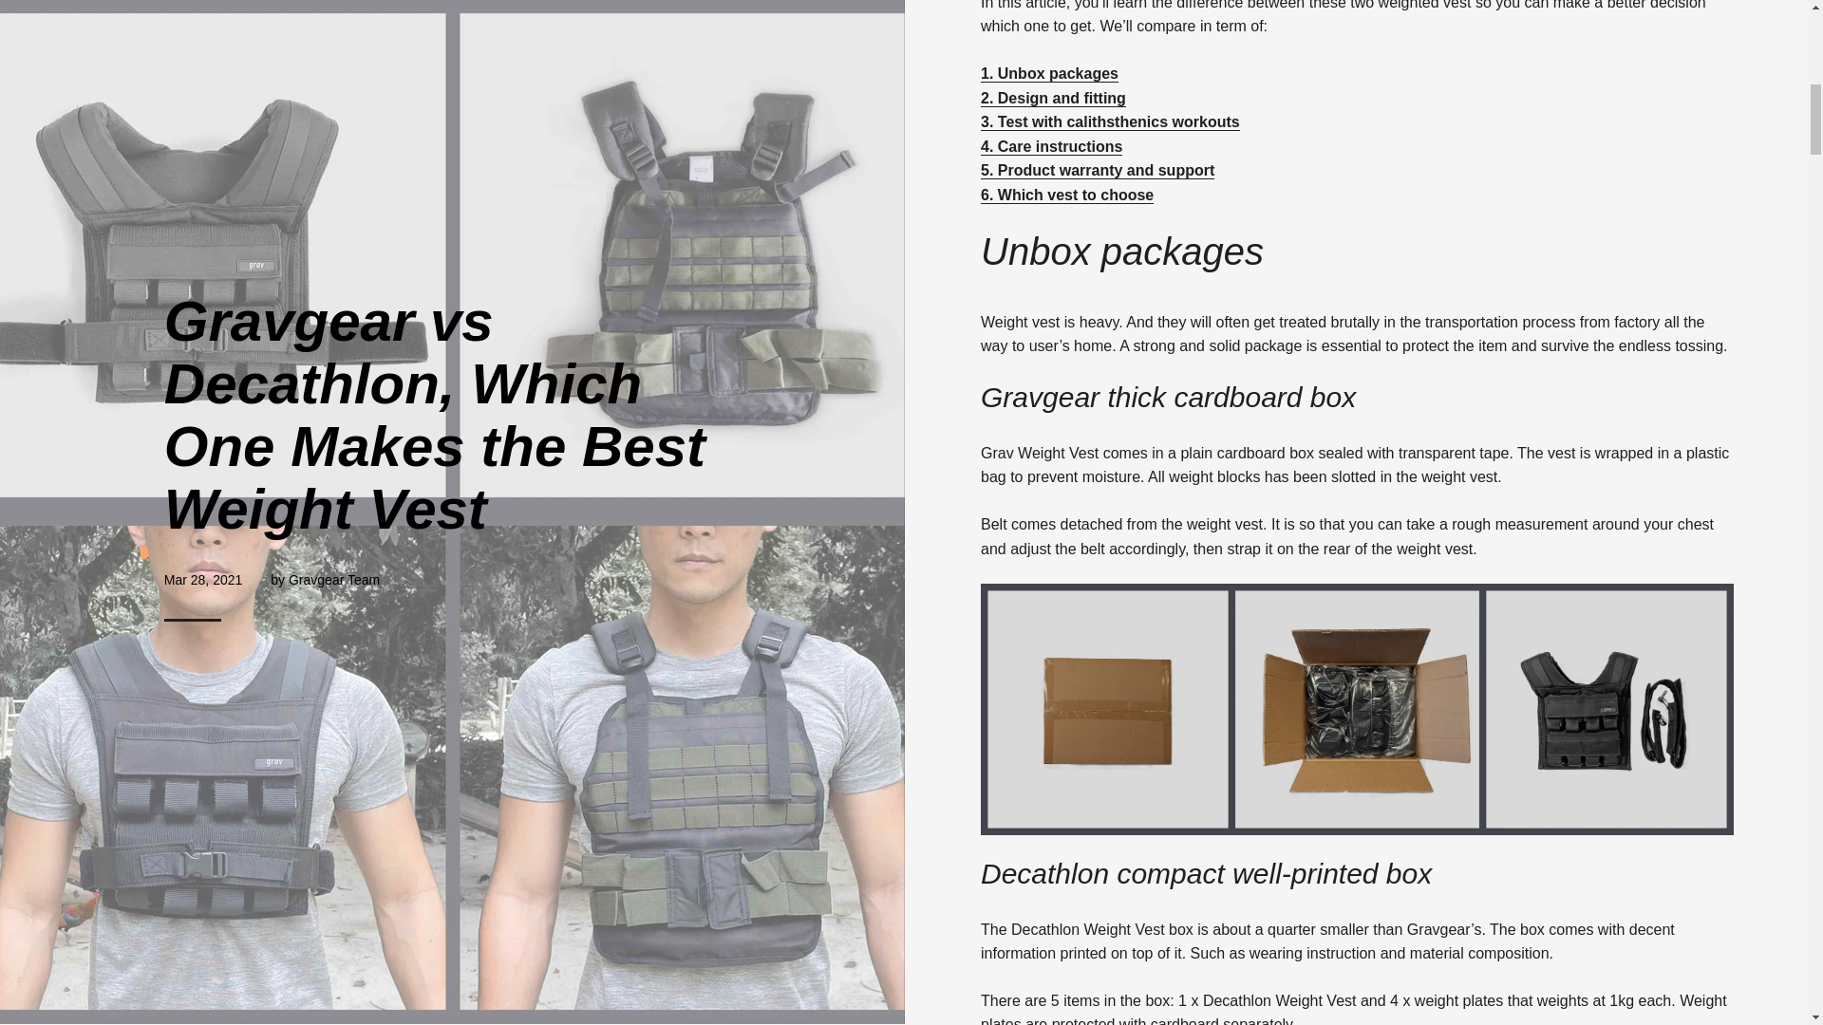 The width and height of the screenshot is (1823, 1025). What do you see at coordinates (1051, 146) in the screenshot?
I see `4. Care instructions` at bounding box center [1051, 146].